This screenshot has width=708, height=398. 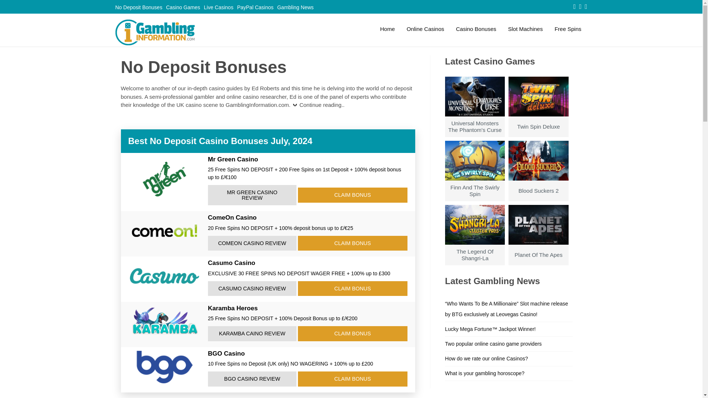 I want to click on Finn and the swirly spin, so click(x=475, y=179).